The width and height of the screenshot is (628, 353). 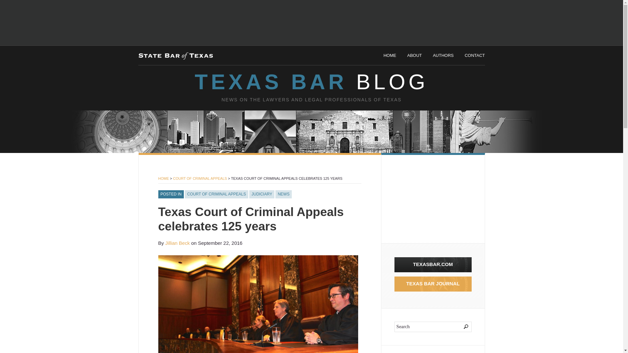 I want to click on Search, so click(x=433, y=327).